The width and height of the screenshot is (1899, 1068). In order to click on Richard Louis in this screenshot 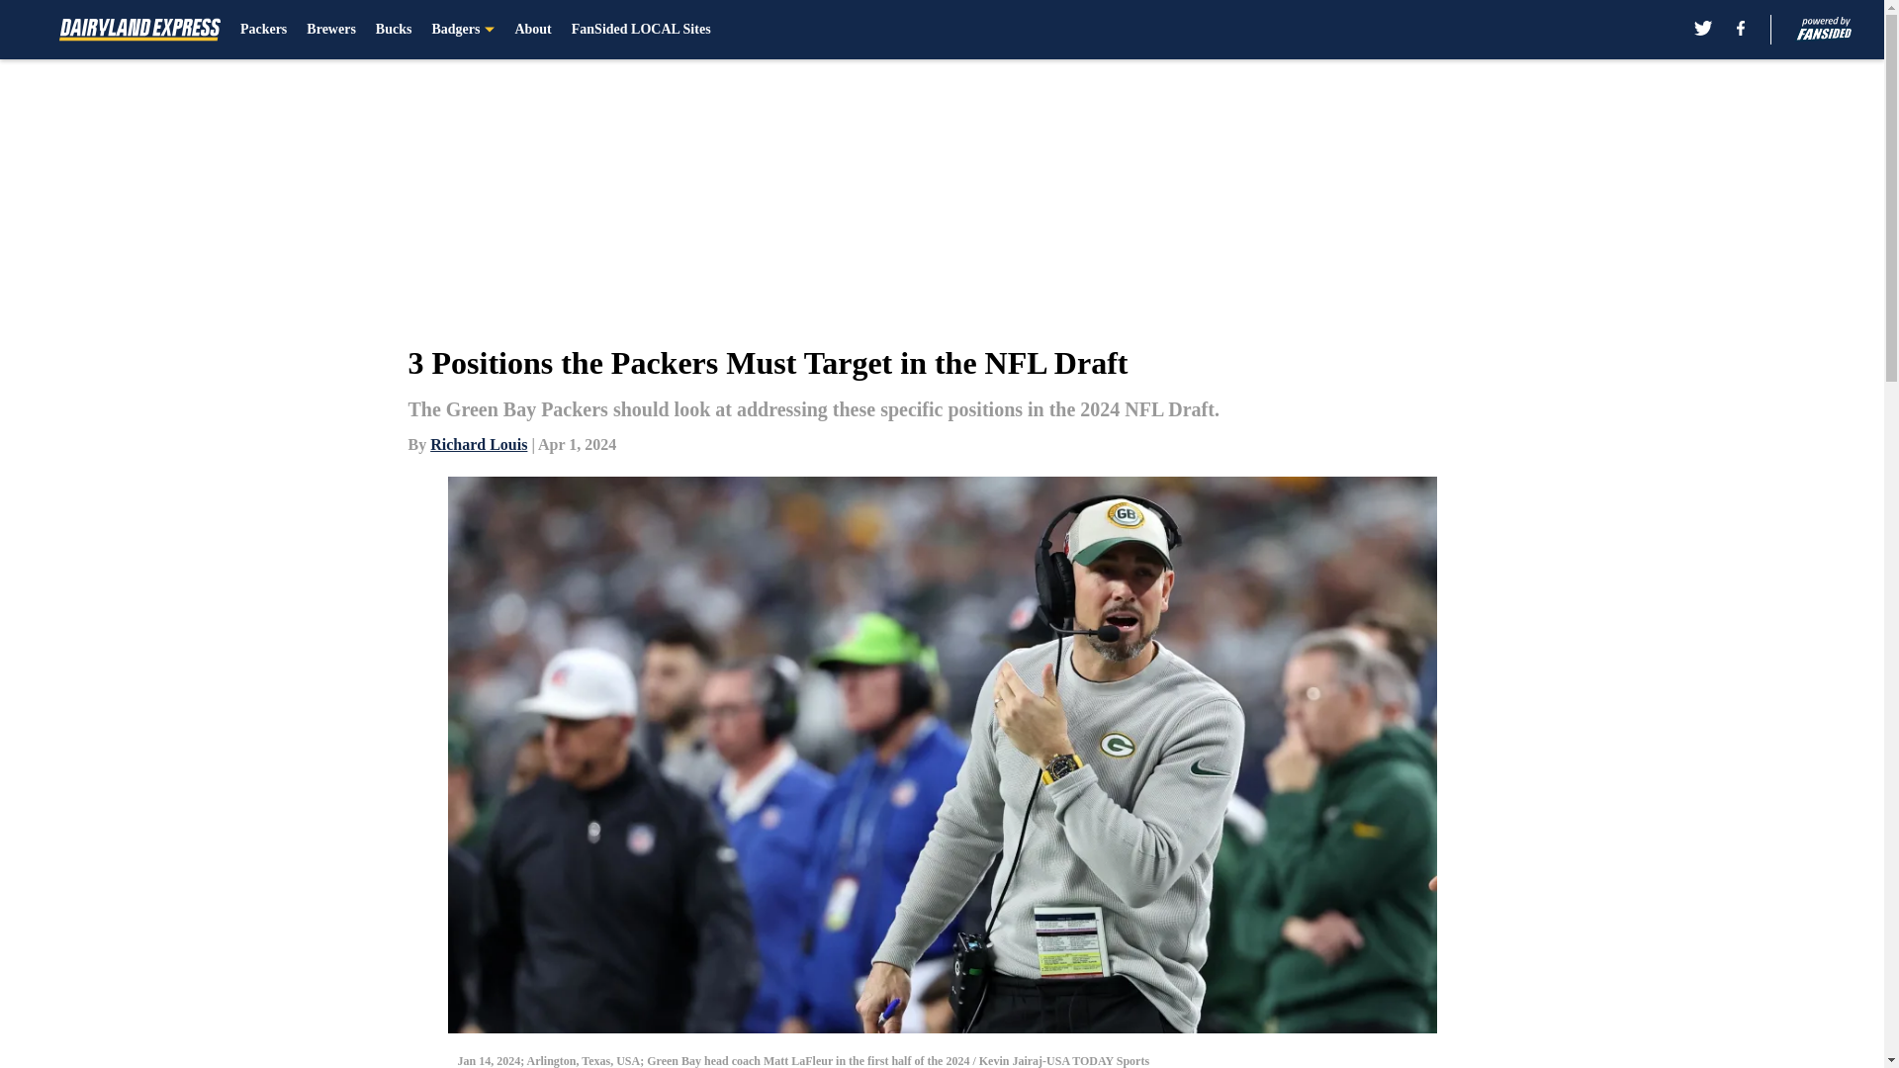, I will do `click(479, 443)`.